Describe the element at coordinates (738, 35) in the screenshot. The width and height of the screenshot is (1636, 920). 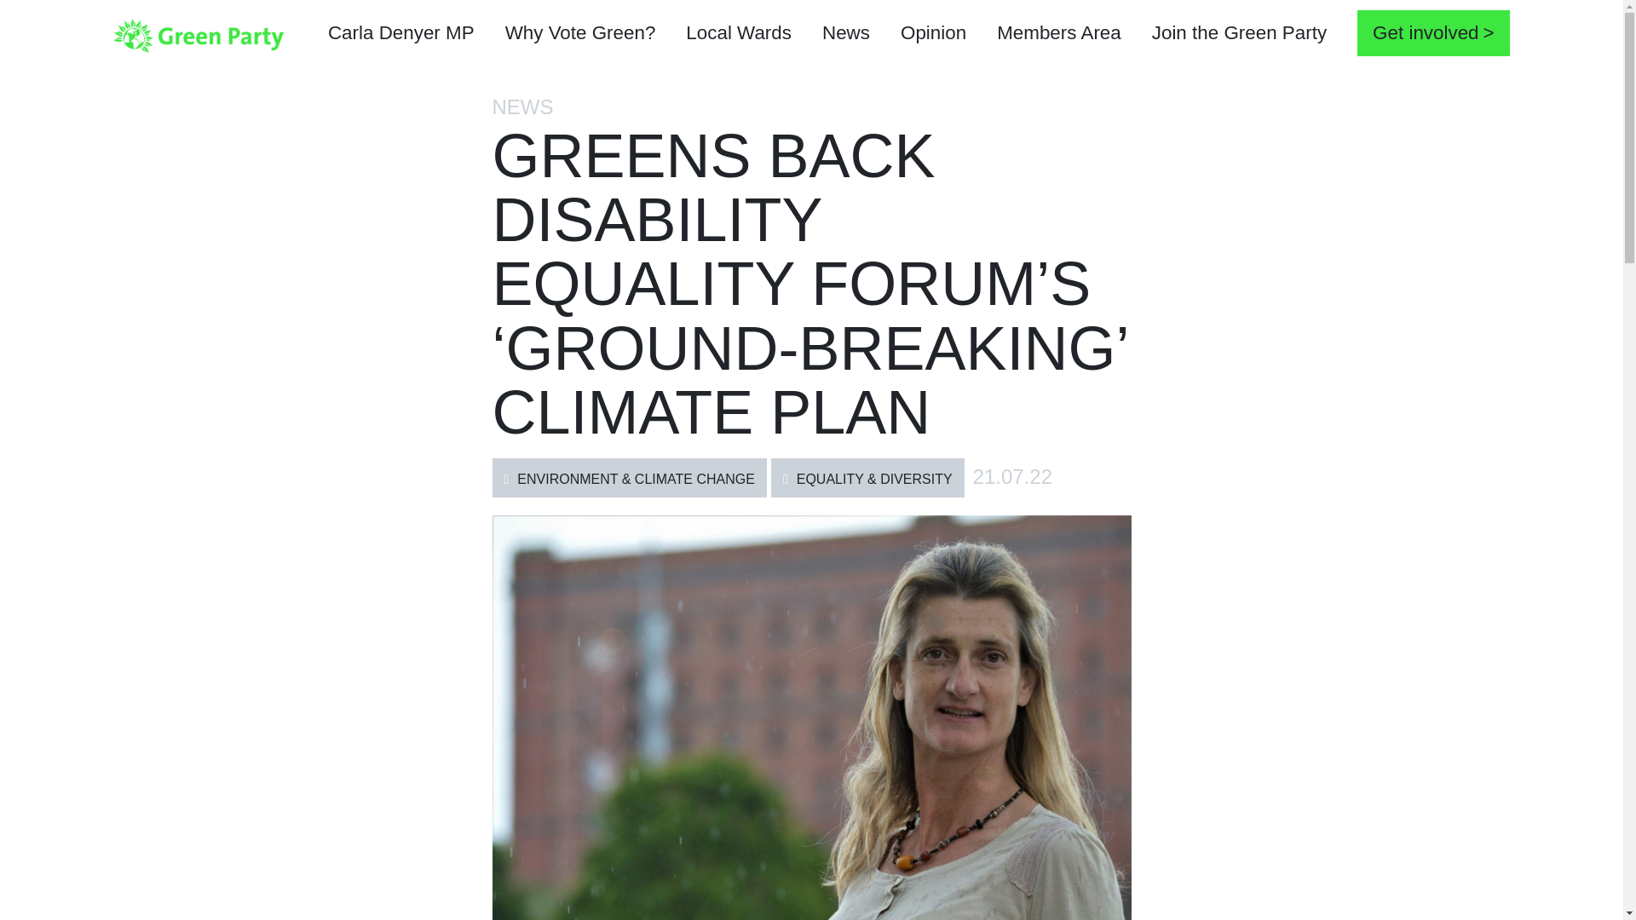
I see `Local Wards` at that location.